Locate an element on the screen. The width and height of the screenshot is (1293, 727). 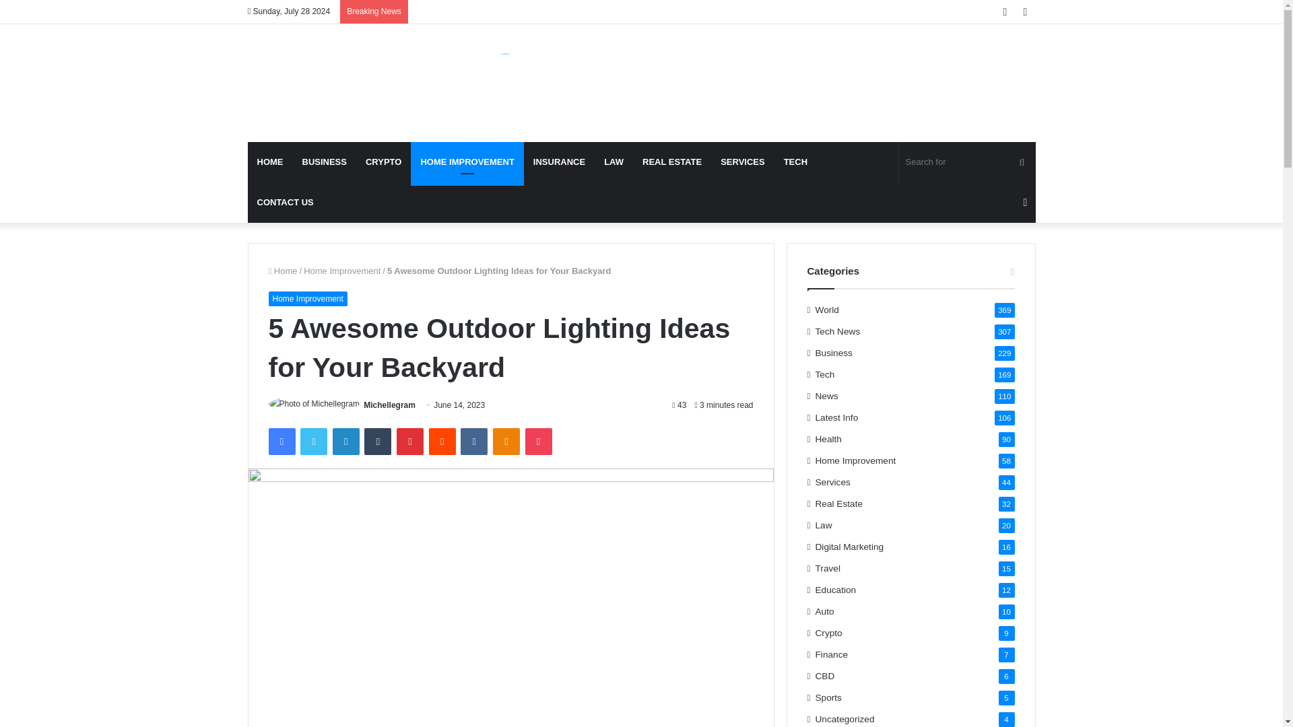
Tumblr is located at coordinates (378, 442).